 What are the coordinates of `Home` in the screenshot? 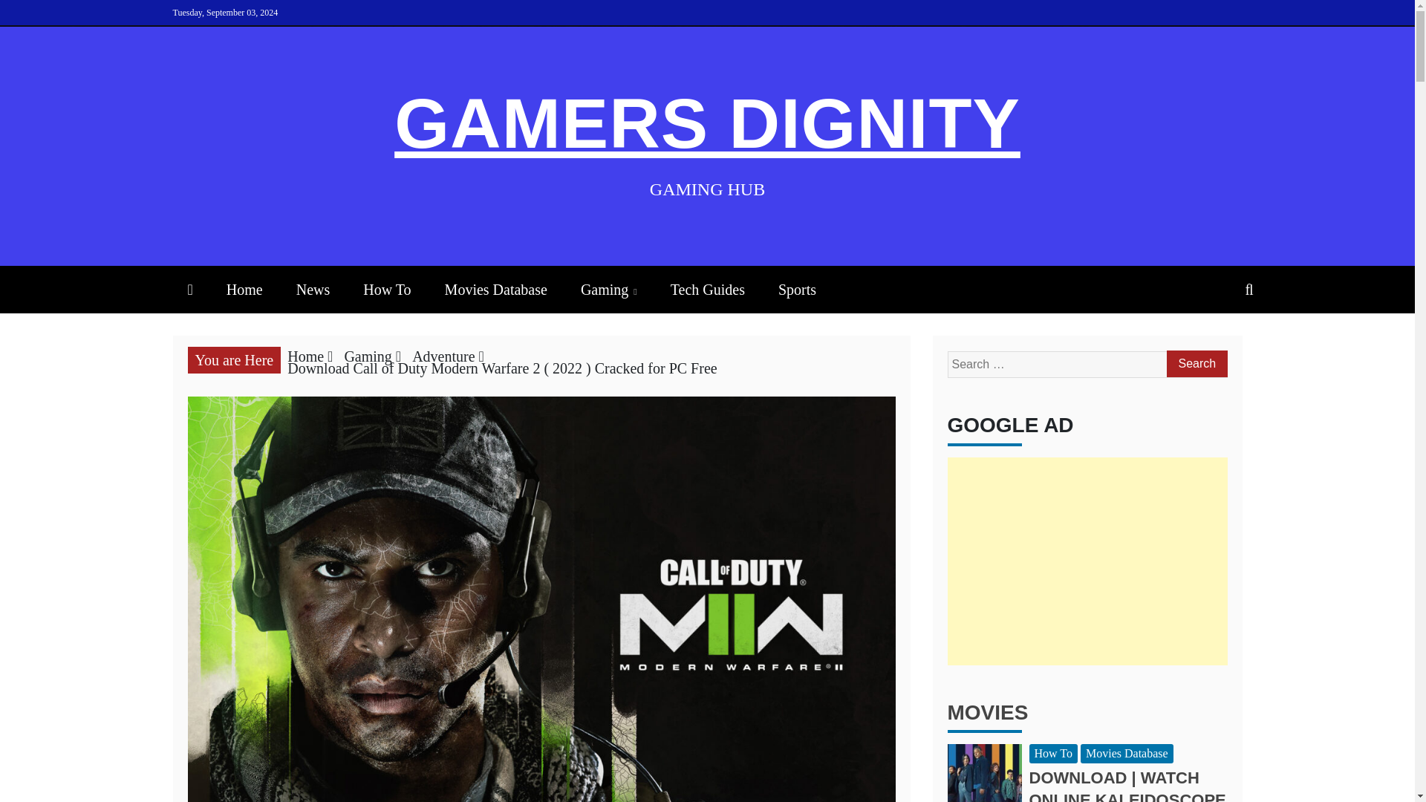 It's located at (305, 356).